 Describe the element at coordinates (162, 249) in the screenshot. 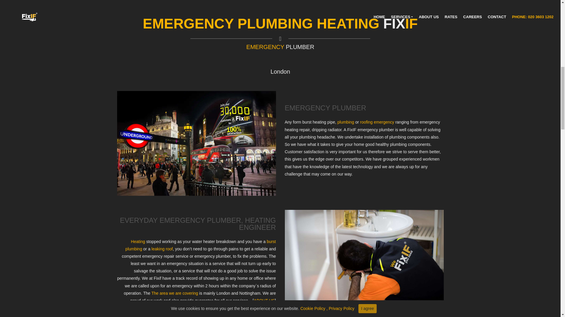

I see `leaking roof` at that location.